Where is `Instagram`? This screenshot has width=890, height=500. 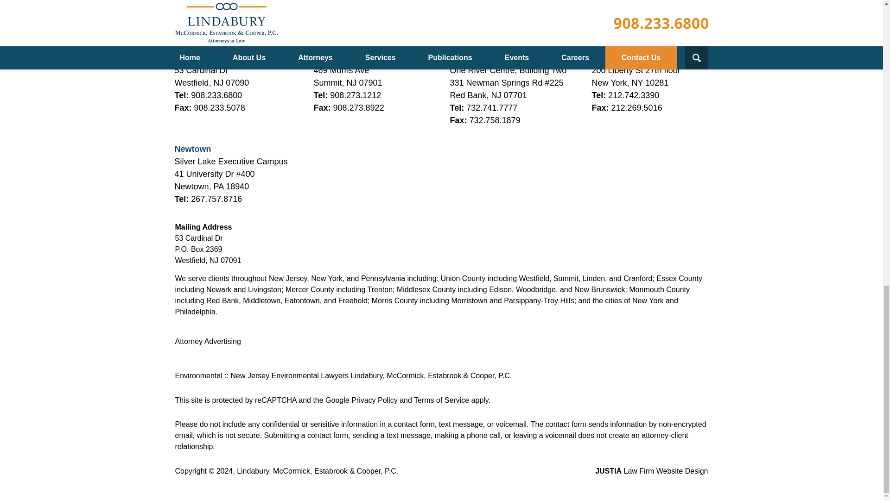 Instagram is located at coordinates (209, 38).